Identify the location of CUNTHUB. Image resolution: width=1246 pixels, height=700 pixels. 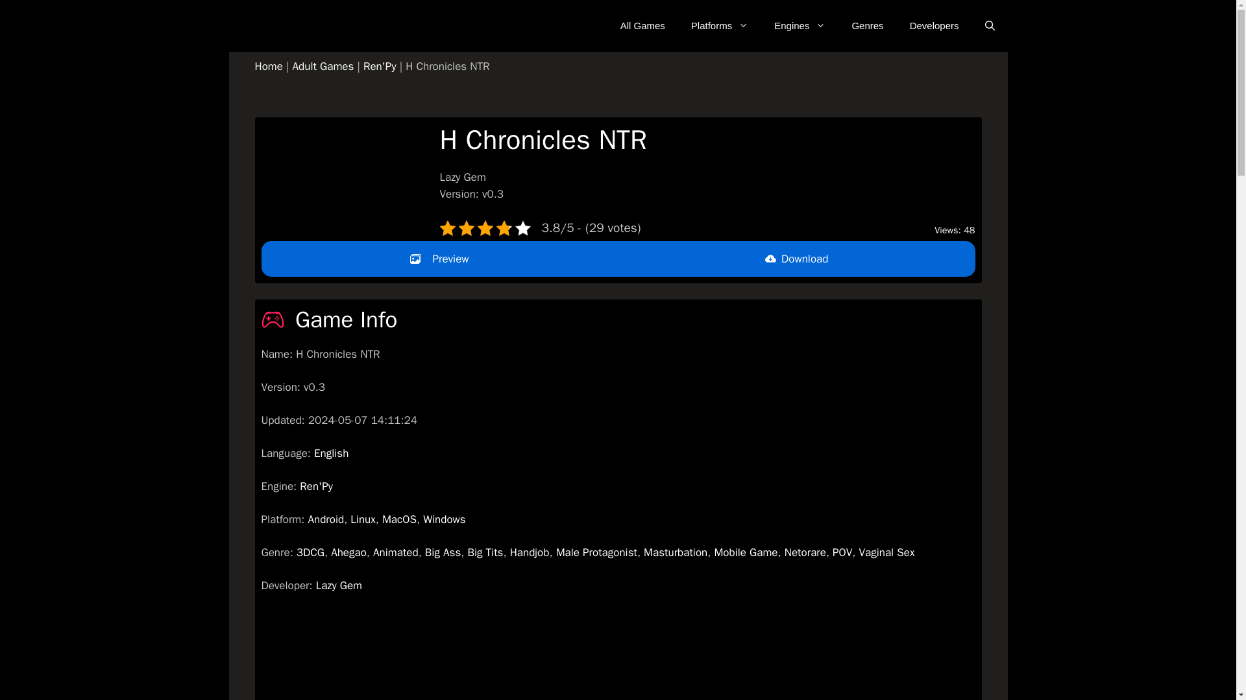
(248, 26).